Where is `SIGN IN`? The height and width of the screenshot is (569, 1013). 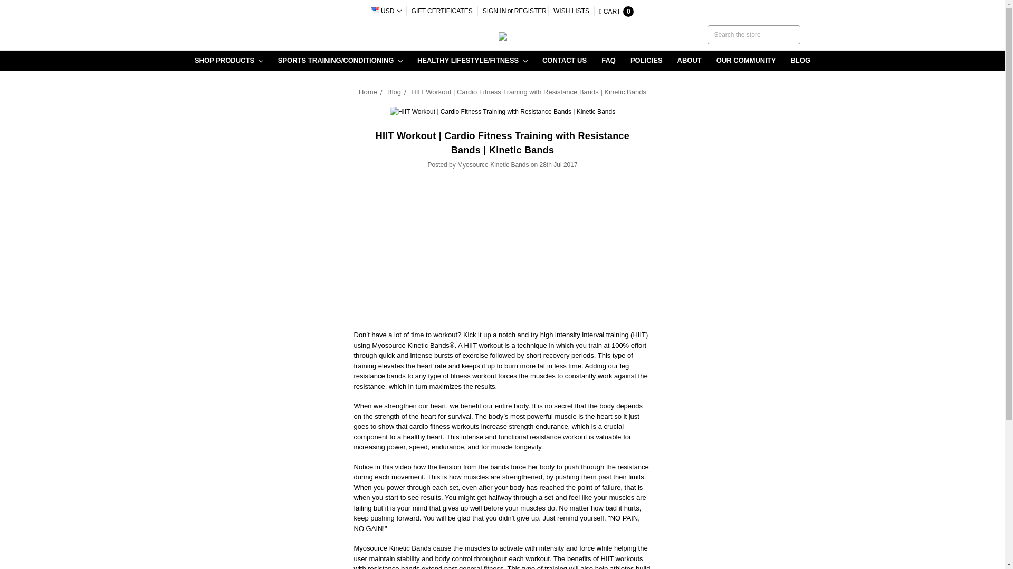 SIGN IN is located at coordinates (495, 11).